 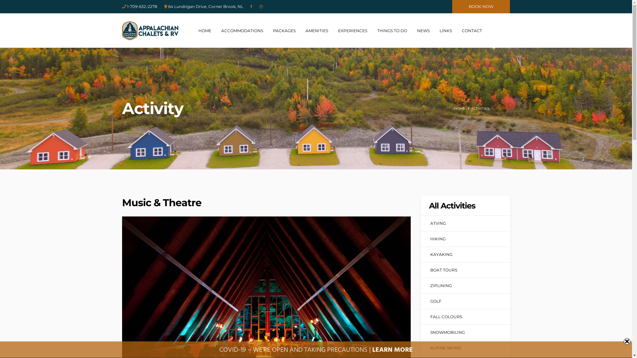 I want to click on NEWS, so click(x=423, y=31).